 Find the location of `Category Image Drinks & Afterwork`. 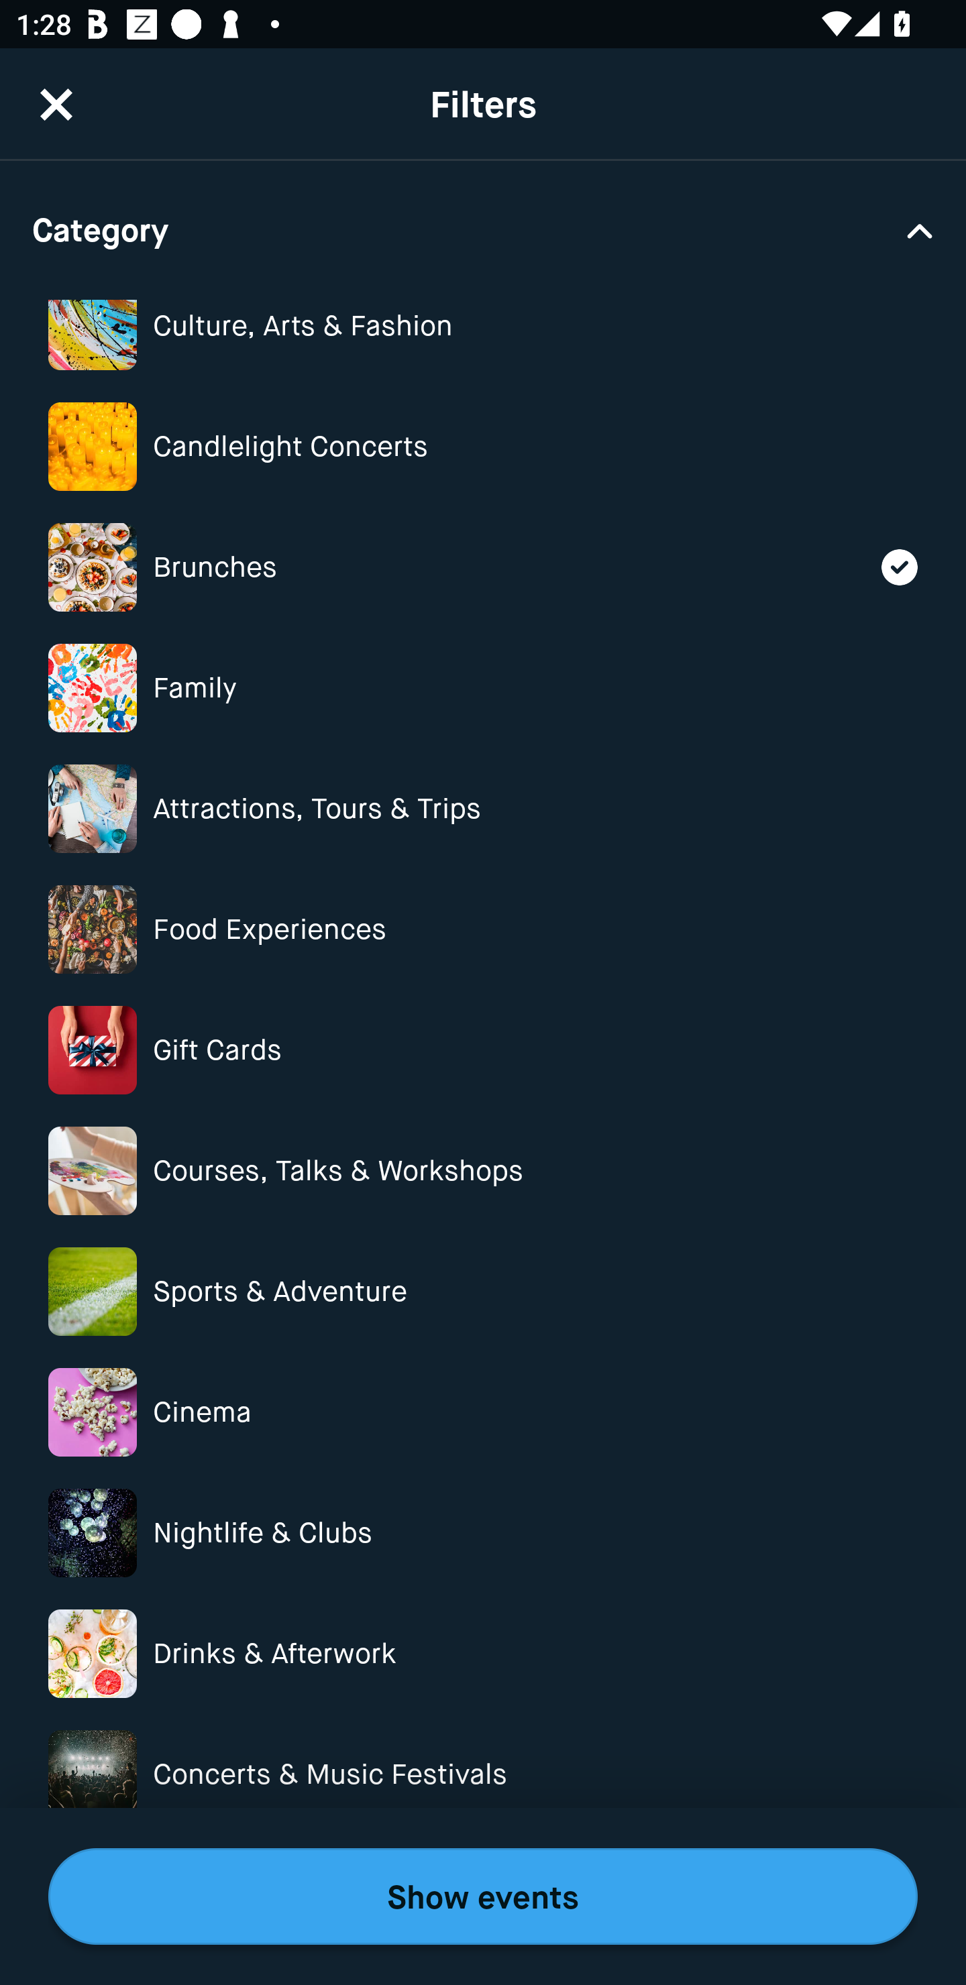

Category Image Drinks & Afterwork is located at coordinates (483, 1653).